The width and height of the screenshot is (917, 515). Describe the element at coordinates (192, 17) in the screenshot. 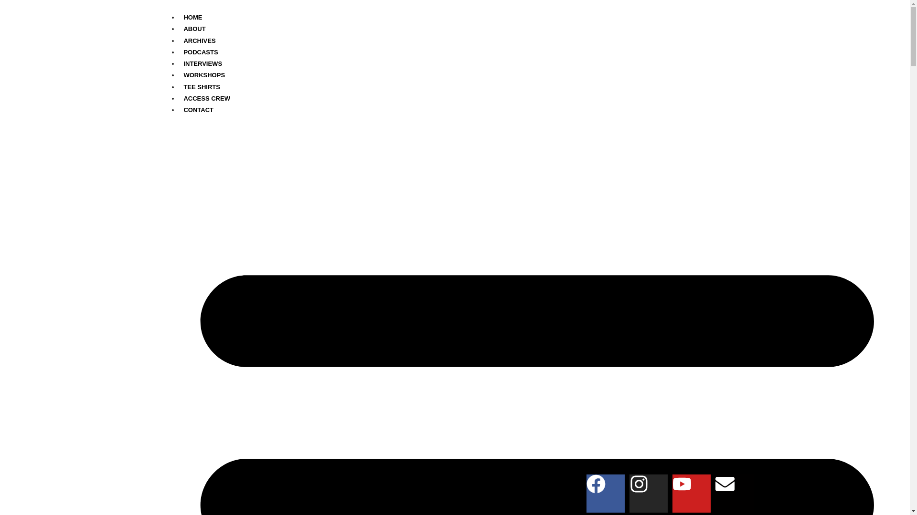

I see `HOME` at that location.